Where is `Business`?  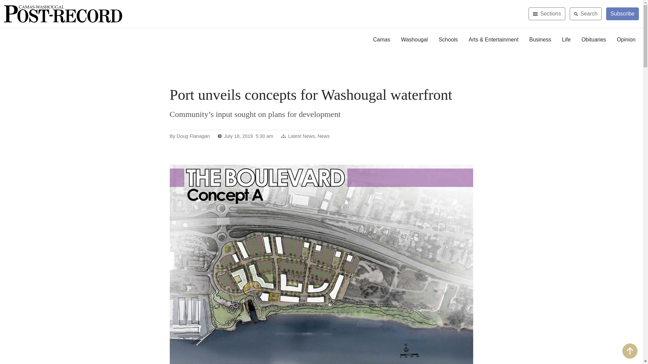
Business is located at coordinates (540, 40).